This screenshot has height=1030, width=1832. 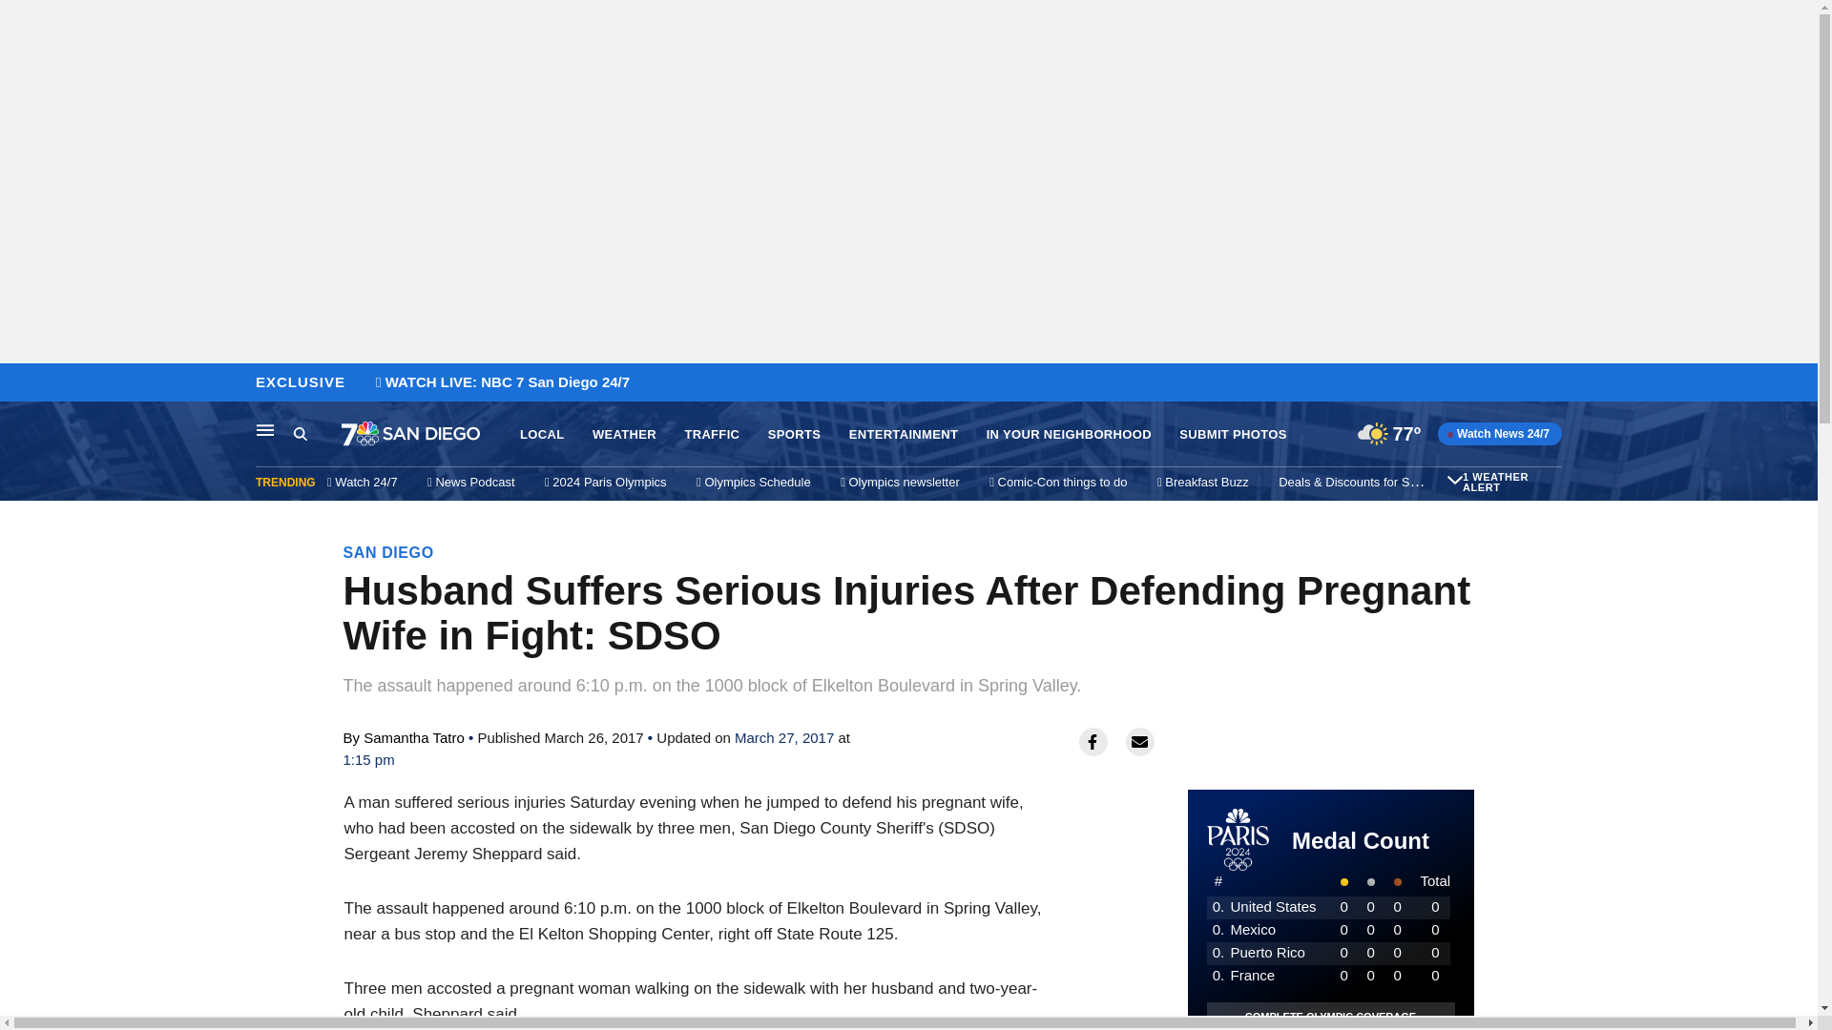 I want to click on SPORTS, so click(x=794, y=435).